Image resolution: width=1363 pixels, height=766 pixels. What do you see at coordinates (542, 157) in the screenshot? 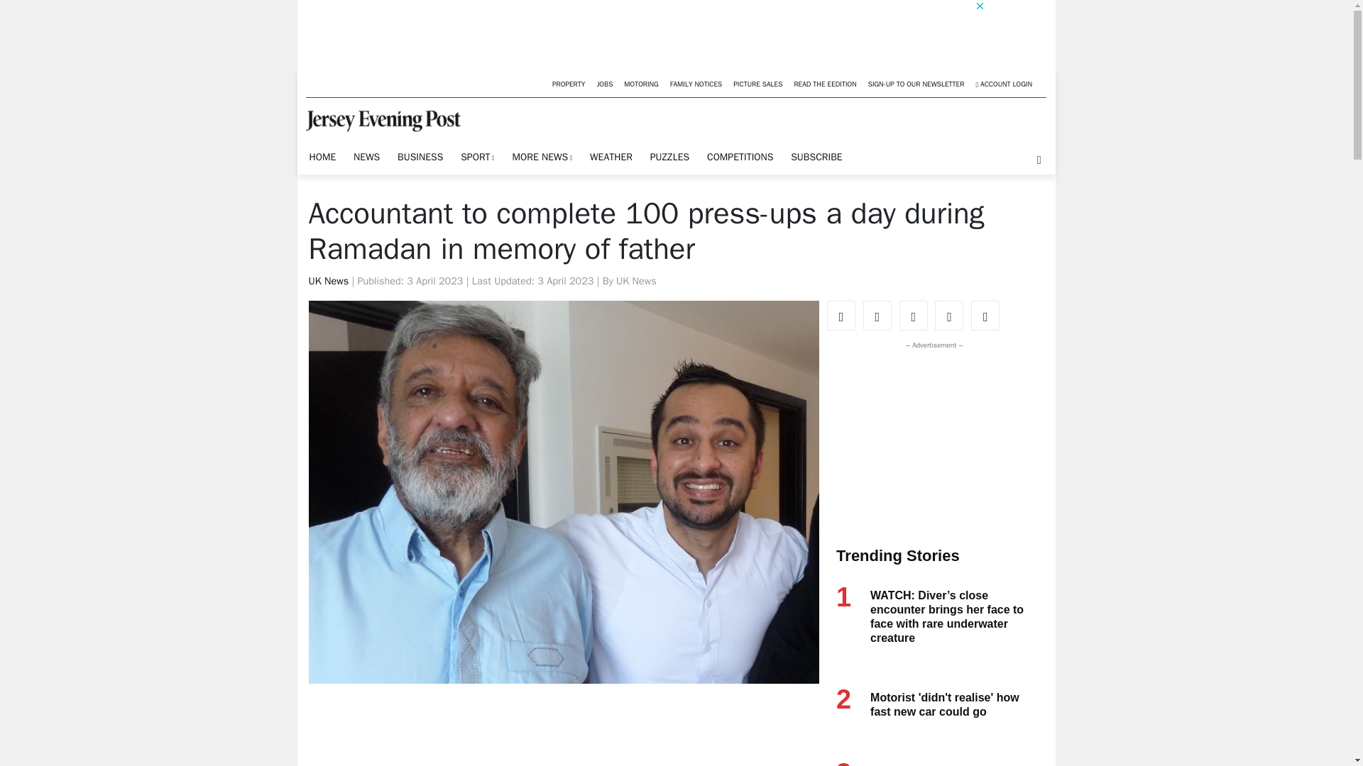
I see `MORE NEWS` at bounding box center [542, 157].